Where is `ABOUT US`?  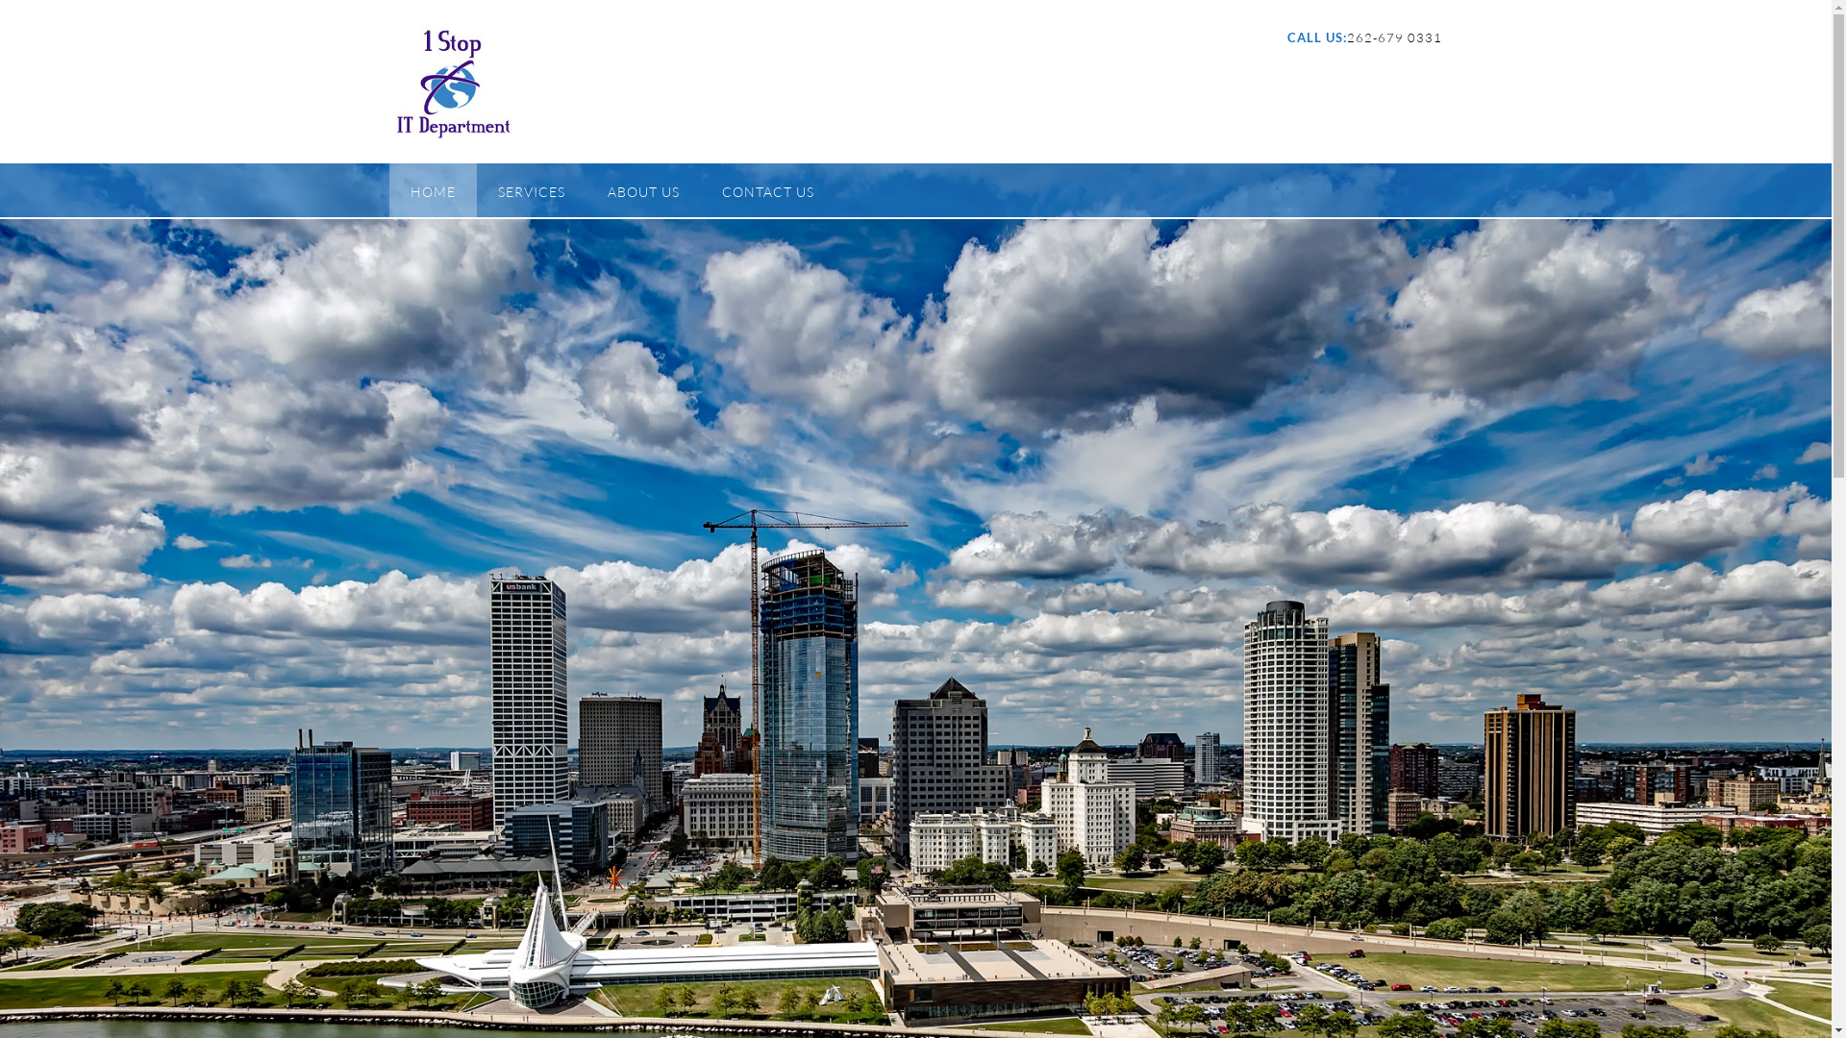 ABOUT US is located at coordinates (644, 190).